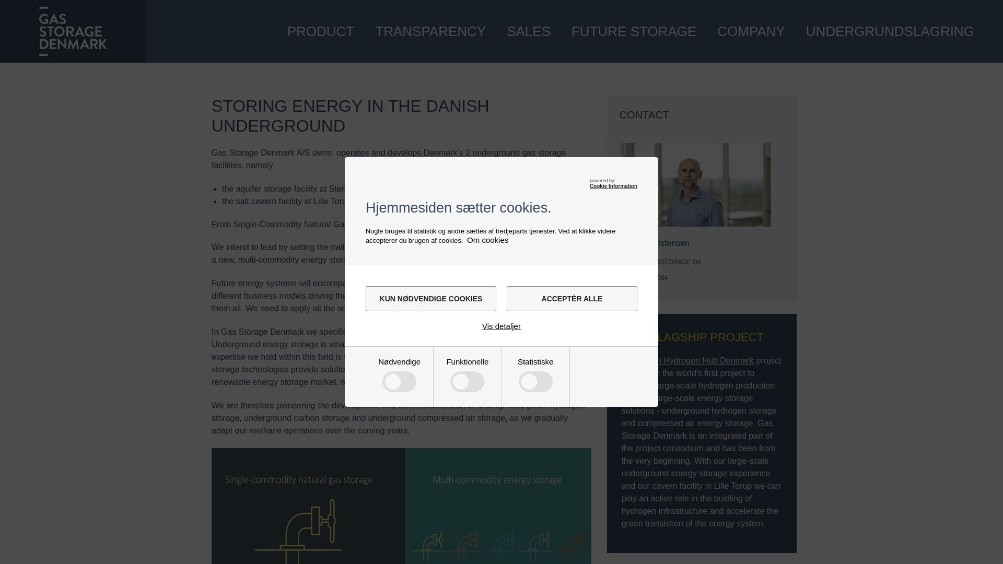 The width and height of the screenshot is (1003, 564). I want to click on Cookie Information, so click(613, 186).